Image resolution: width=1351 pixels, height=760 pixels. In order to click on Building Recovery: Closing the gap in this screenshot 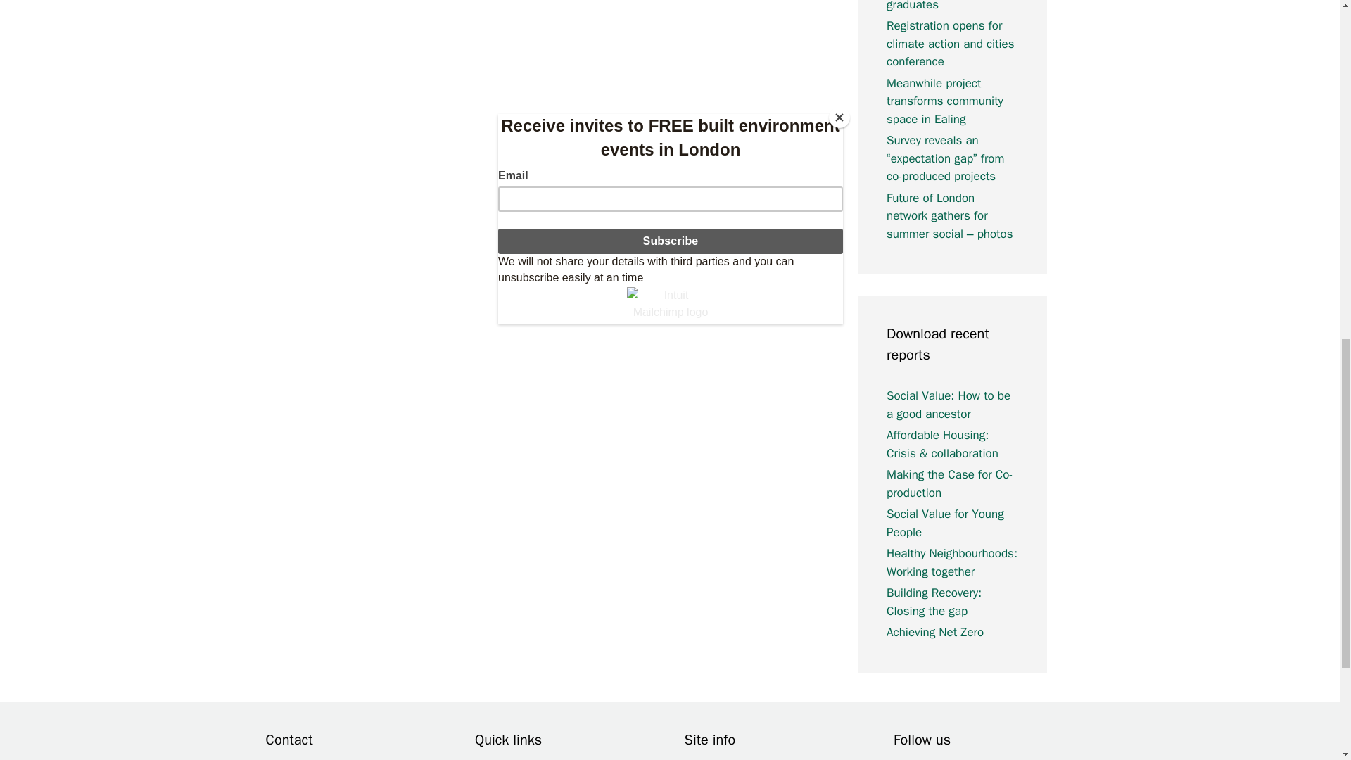, I will do `click(934, 602)`.